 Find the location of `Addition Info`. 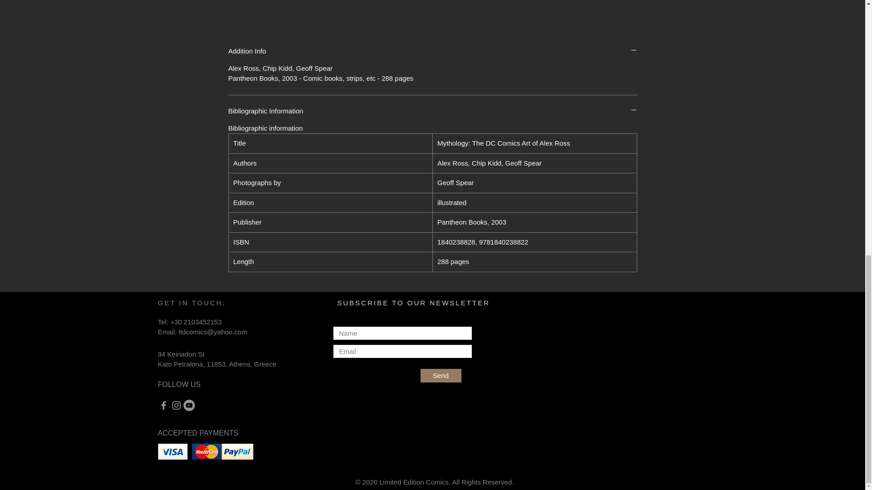

Addition Info is located at coordinates (432, 51).